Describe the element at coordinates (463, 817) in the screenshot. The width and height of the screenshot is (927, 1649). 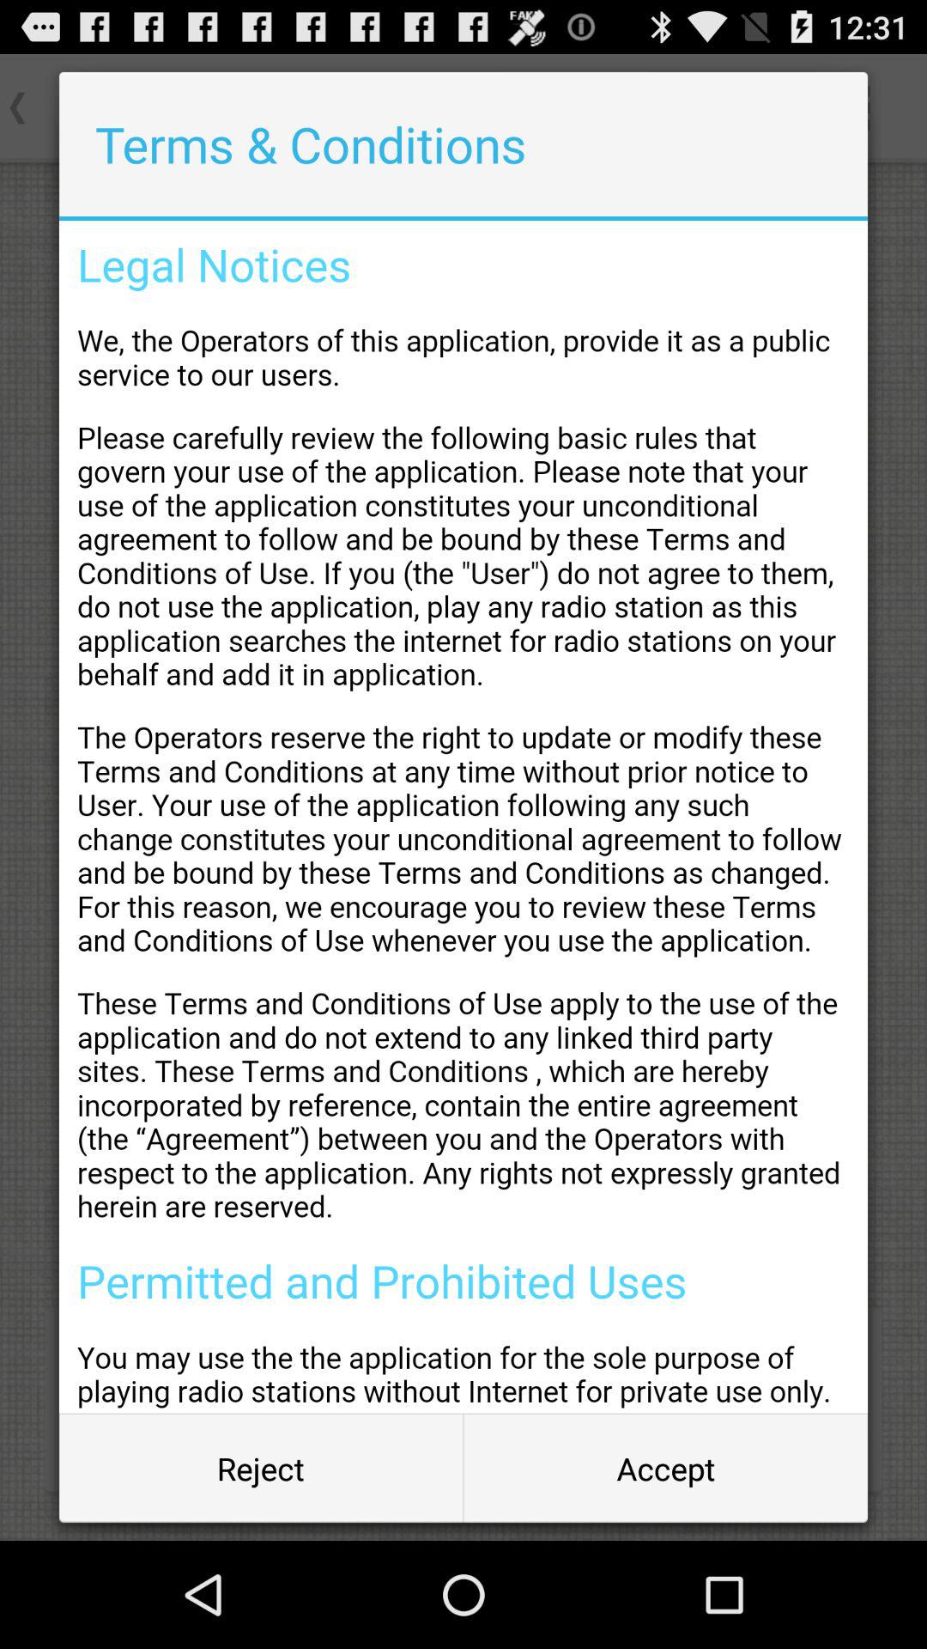
I see `terms conditions` at that location.